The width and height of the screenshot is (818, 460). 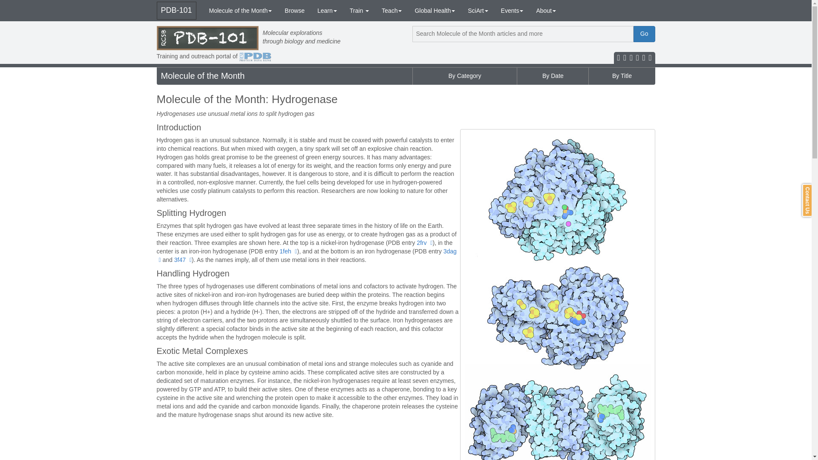 I want to click on Browse, so click(x=294, y=10).